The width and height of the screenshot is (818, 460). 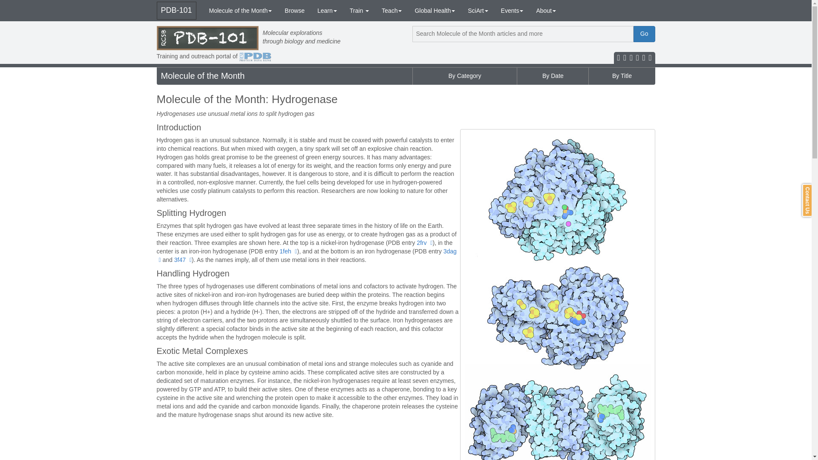 I want to click on Browse, so click(x=294, y=10).